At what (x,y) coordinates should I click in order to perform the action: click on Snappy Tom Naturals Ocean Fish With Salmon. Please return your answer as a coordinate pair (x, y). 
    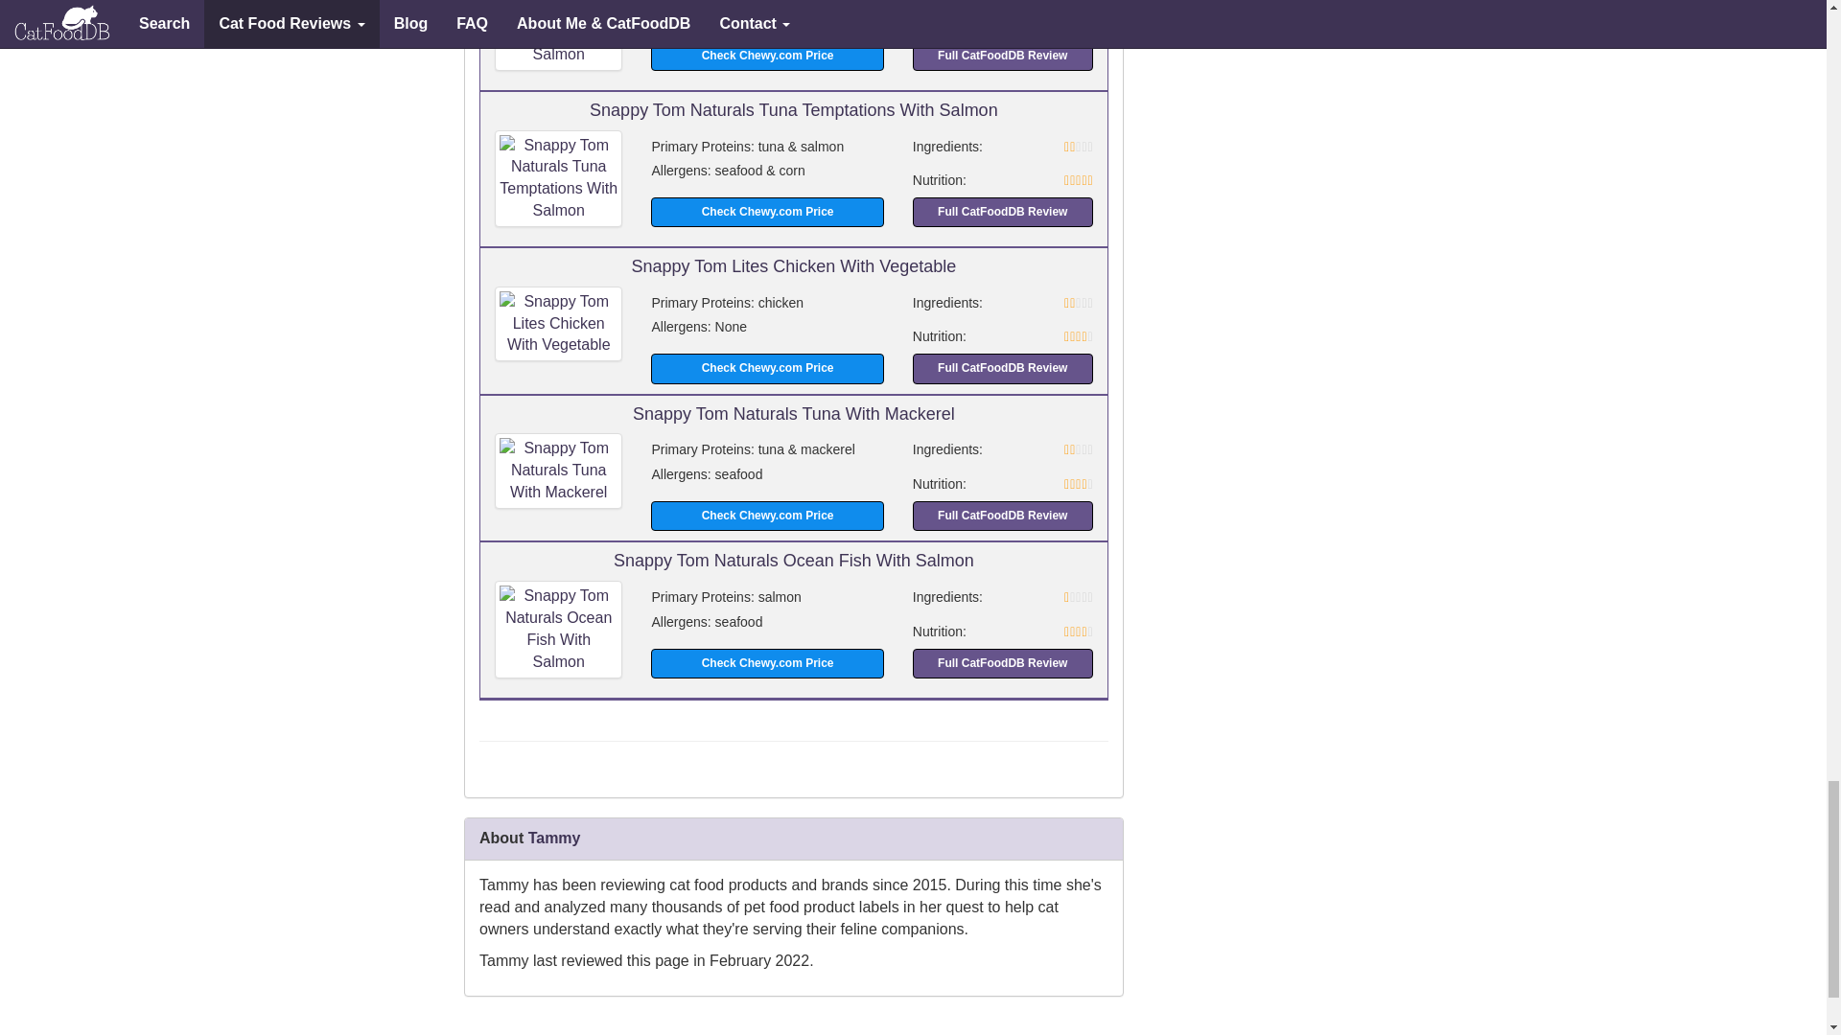
    Looking at the image, I should click on (558, 629).